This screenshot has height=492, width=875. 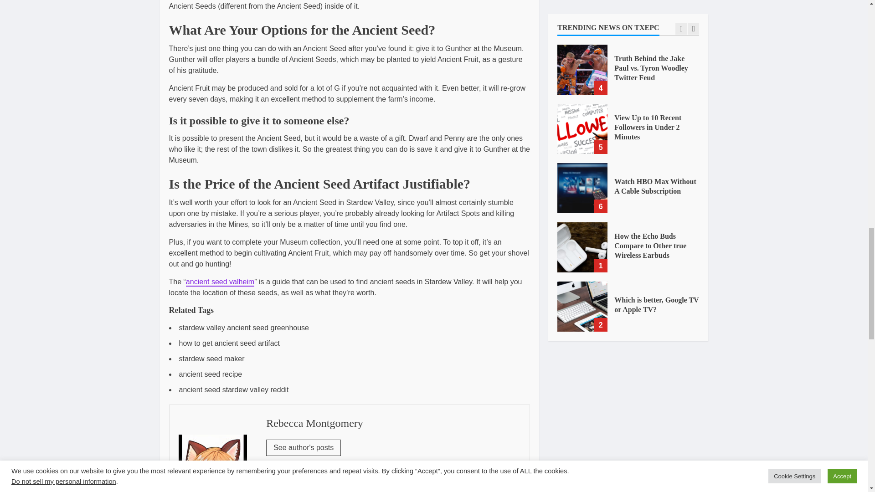 What do you see at coordinates (220, 282) in the screenshot?
I see `ancient seed valheim` at bounding box center [220, 282].